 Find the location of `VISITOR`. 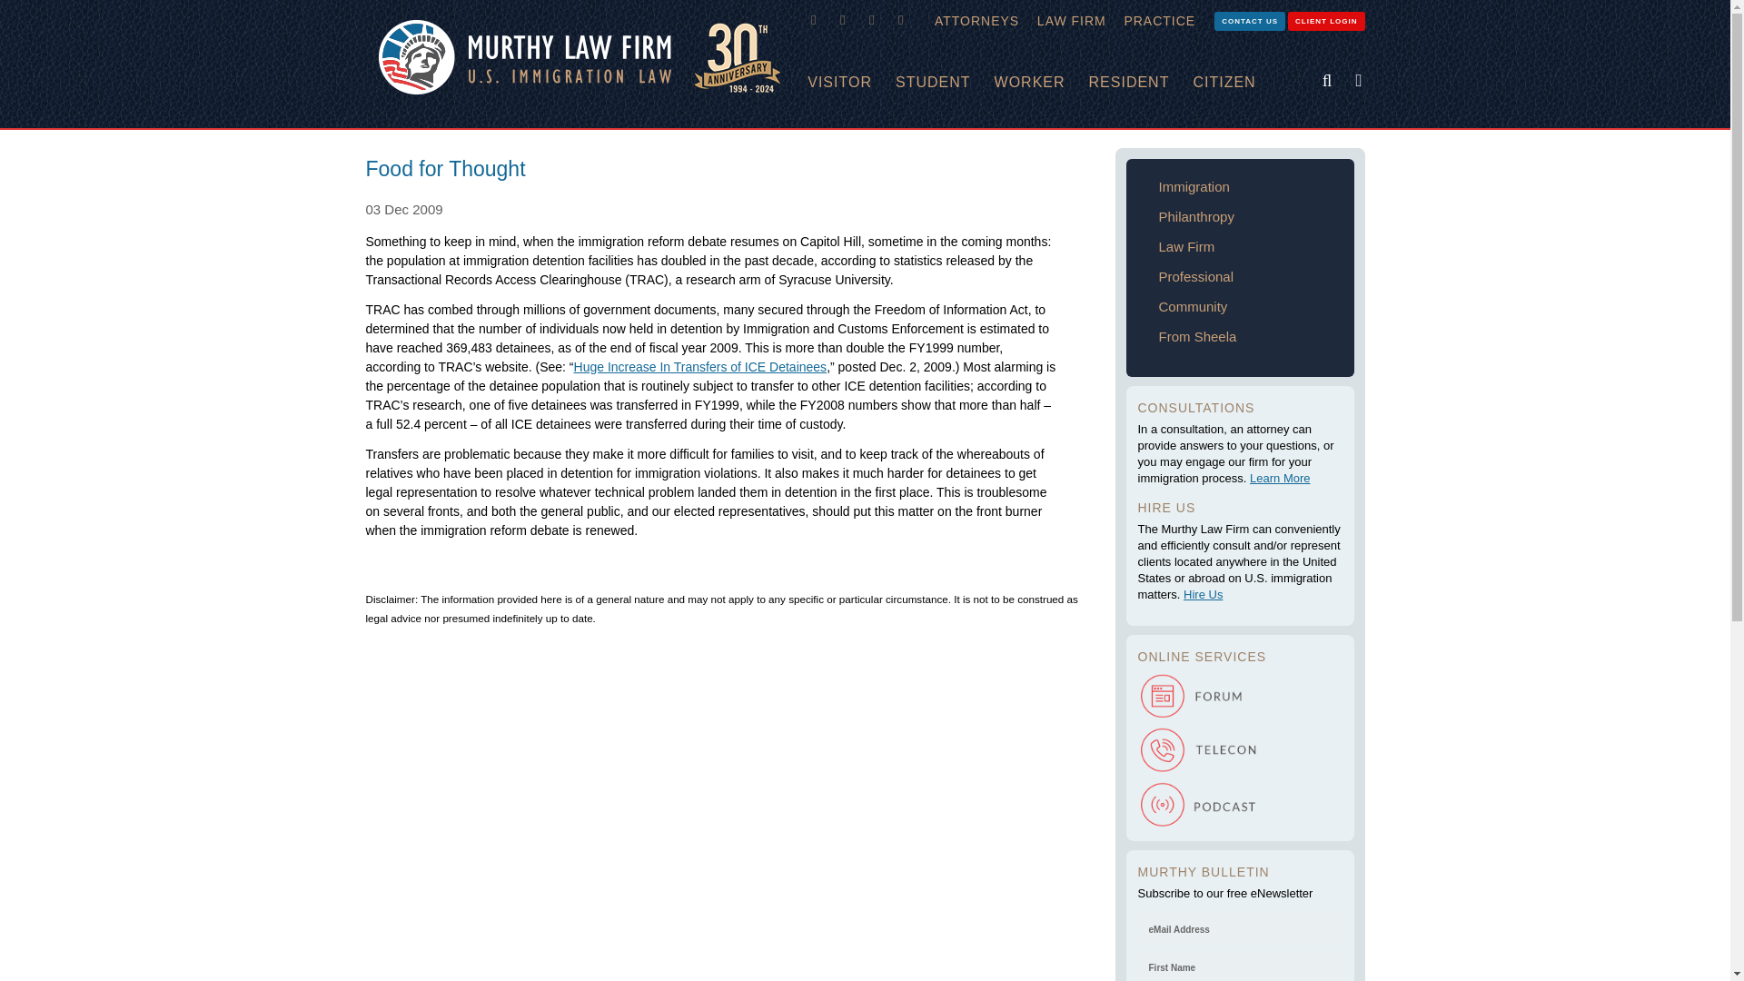

VISITOR is located at coordinates (851, 83).